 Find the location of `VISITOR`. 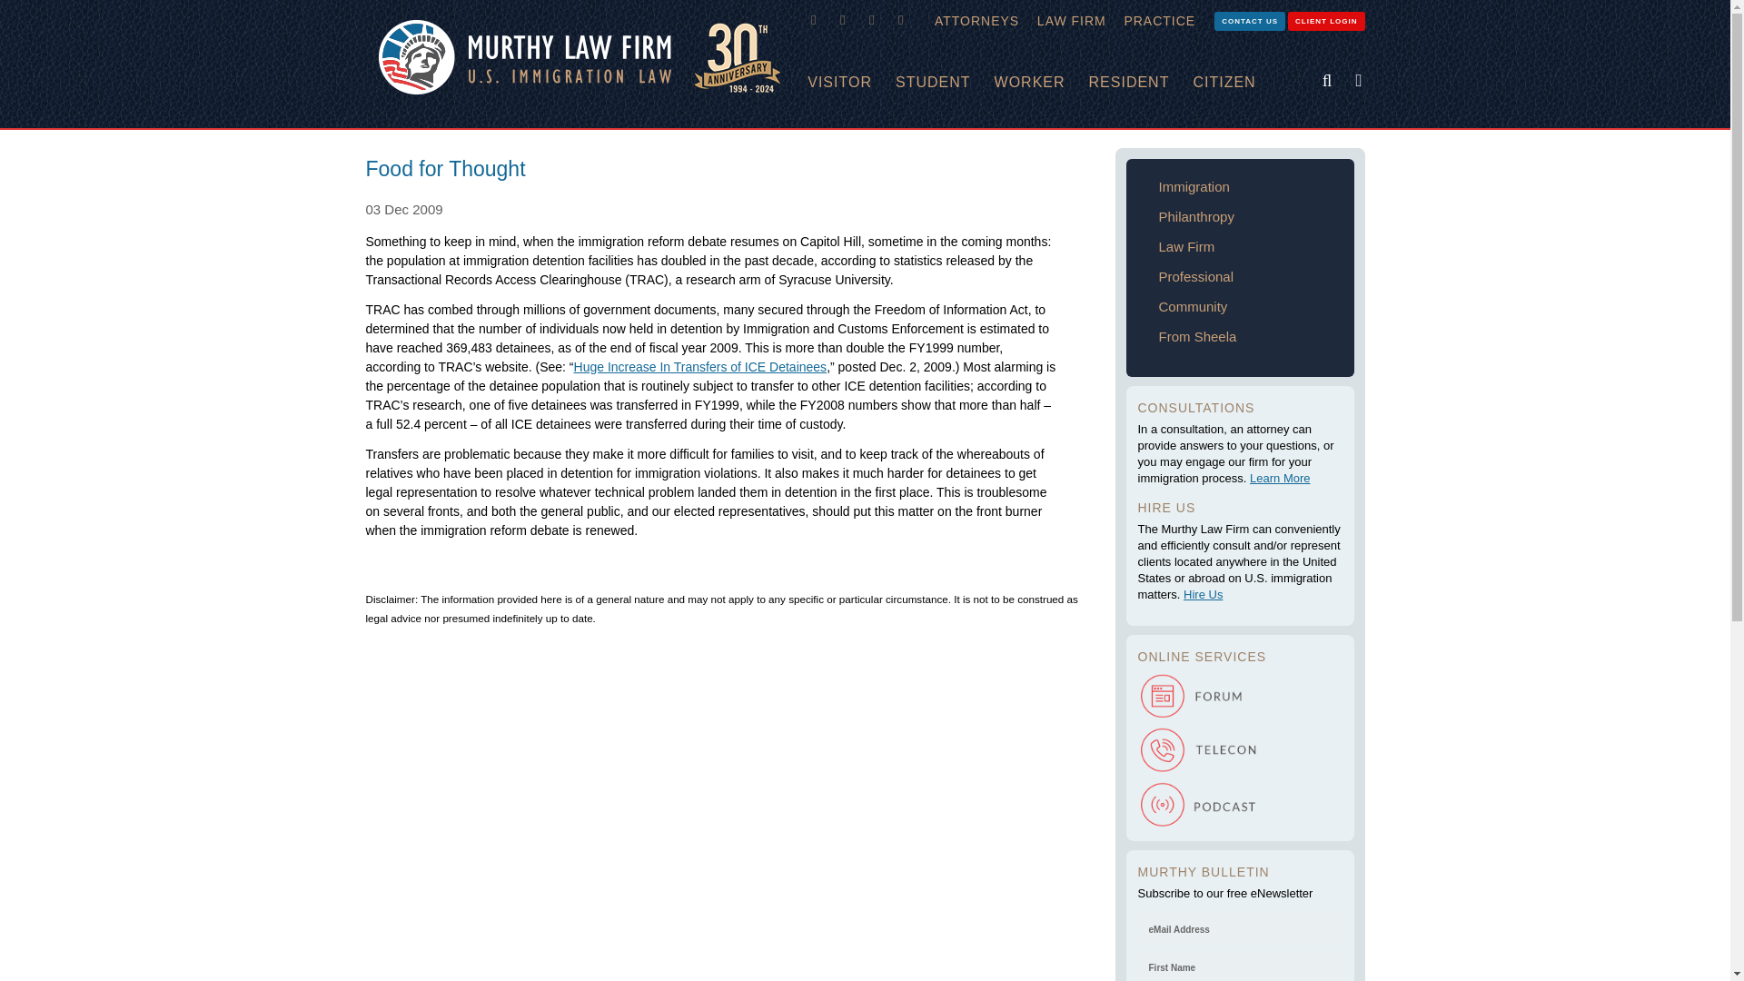

VISITOR is located at coordinates (851, 83).